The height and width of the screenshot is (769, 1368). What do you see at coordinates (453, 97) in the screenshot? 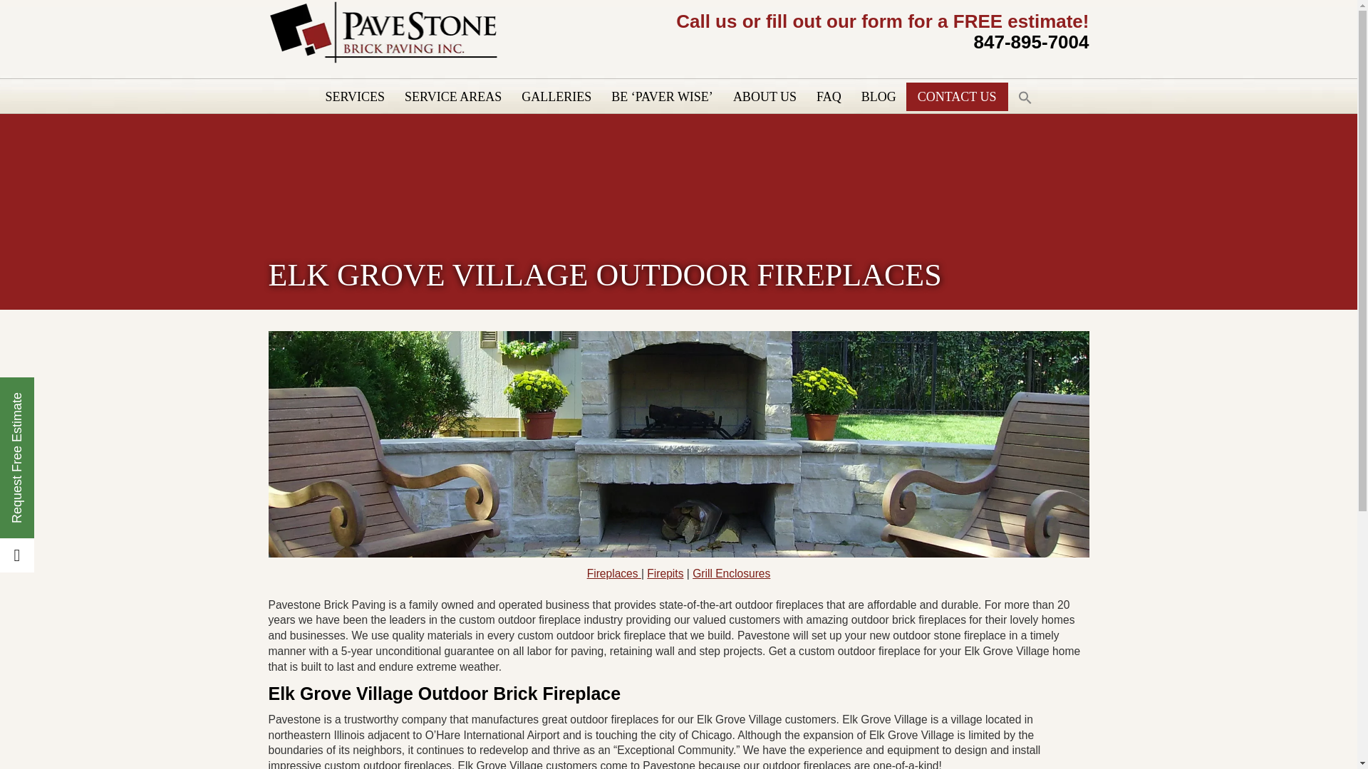
I see `SERVICE AREAS` at bounding box center [453, 97].